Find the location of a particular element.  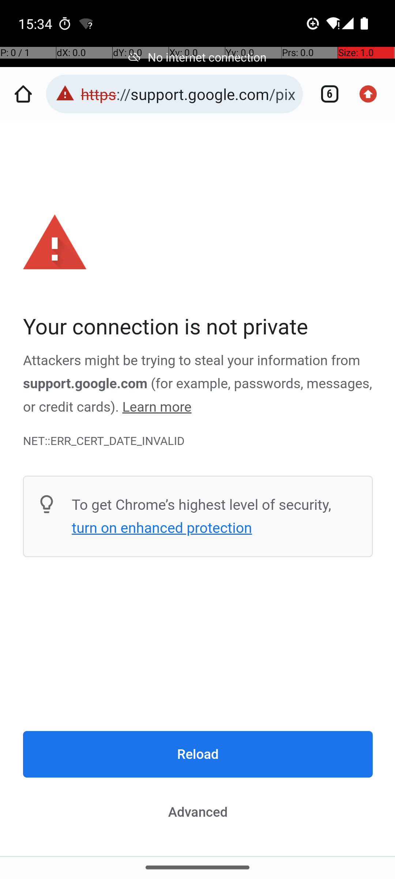

https://support.google.com/pixelphone?p=battery_usage is located at coordinates (188, 94).